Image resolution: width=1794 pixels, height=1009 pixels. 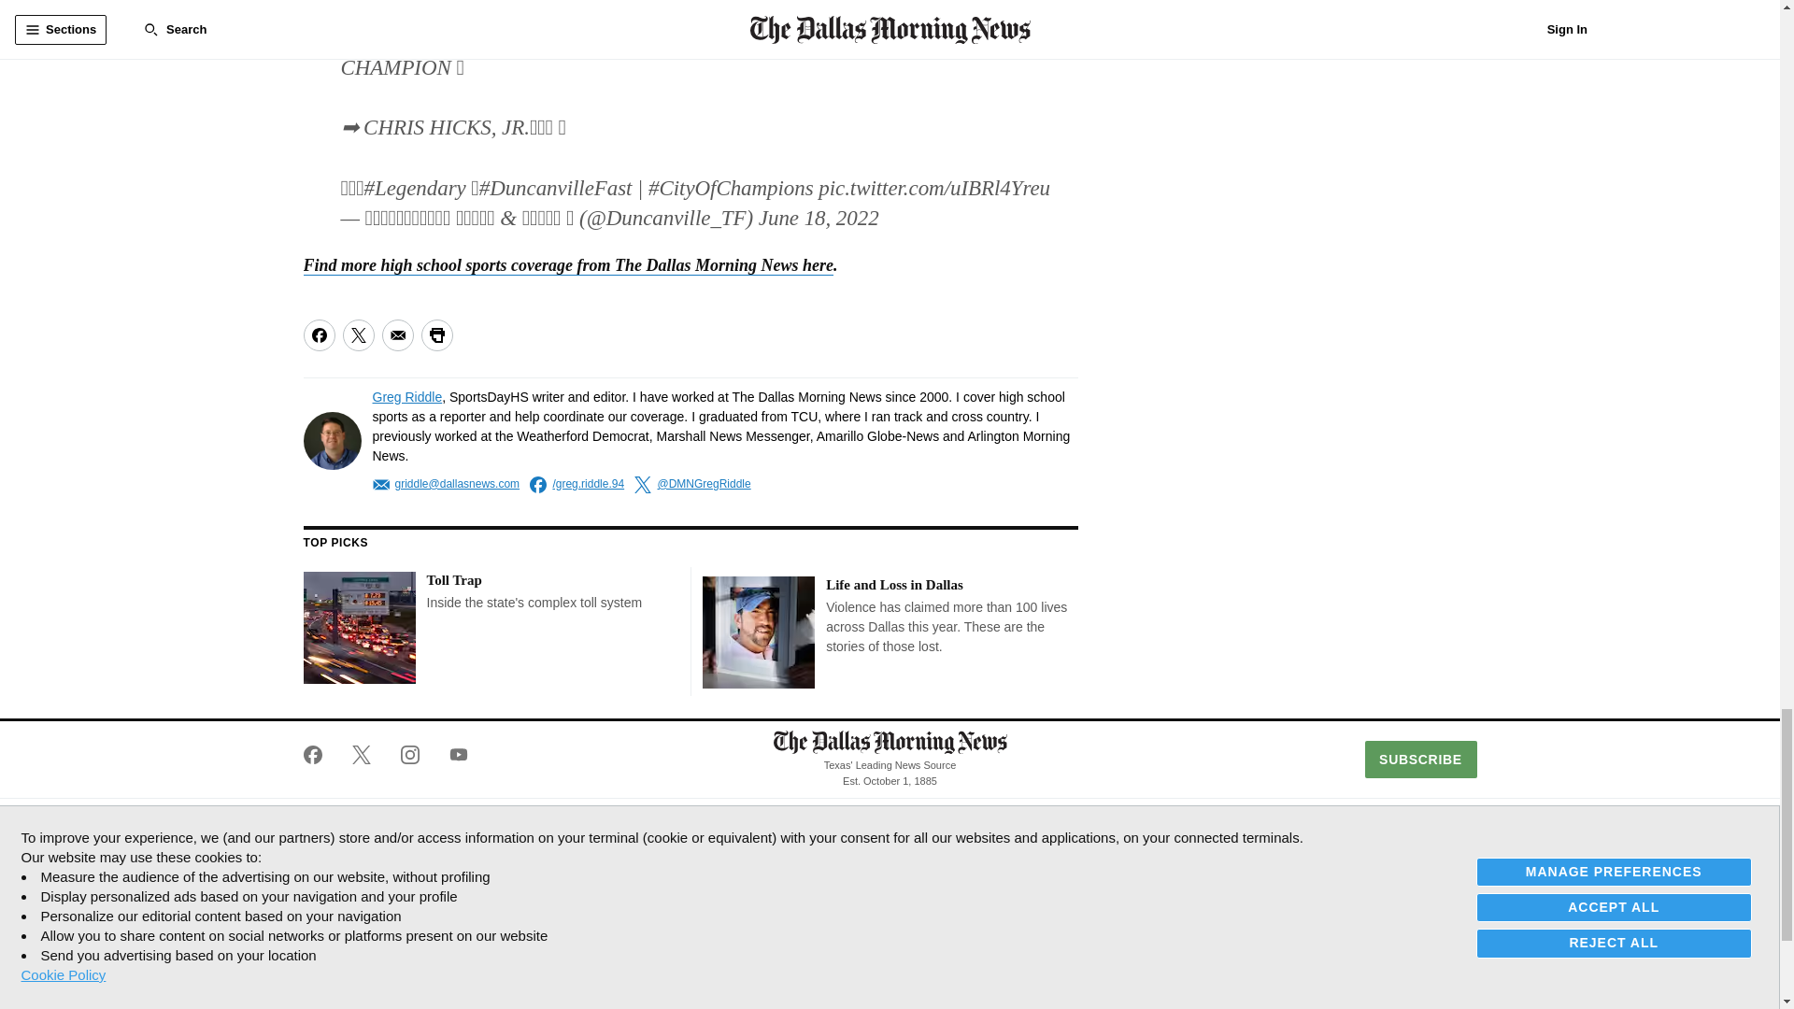 What do you see at coordinates (409, 755) in the screenshot?
I see `The Dallas Morning News on Instagram` at bounding box center [409, 755].